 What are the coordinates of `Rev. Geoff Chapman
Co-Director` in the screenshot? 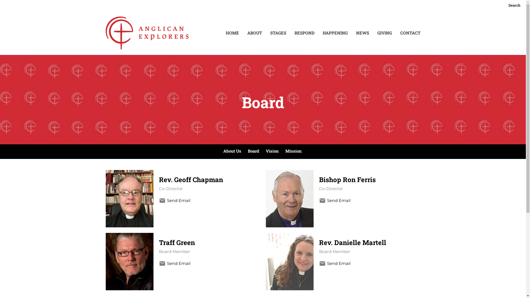 It's located at (210, 184).